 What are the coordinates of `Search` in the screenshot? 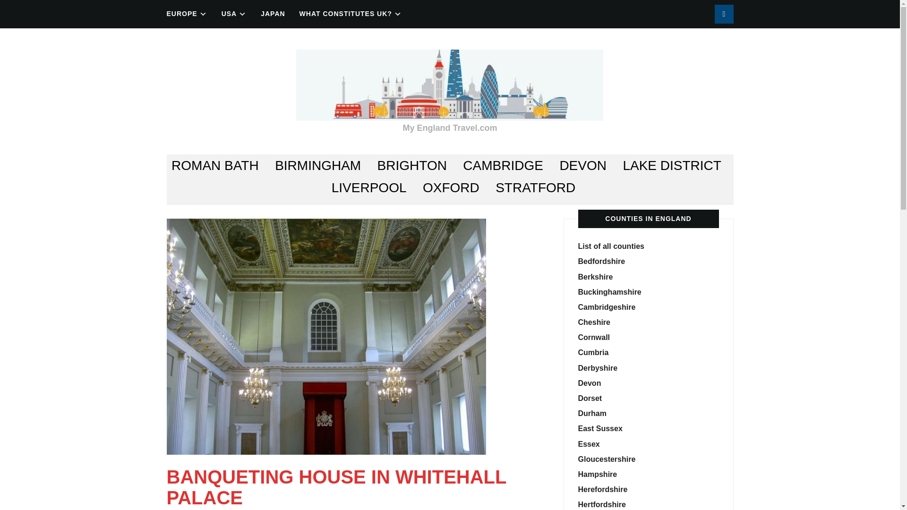 It's located at (724, 14).